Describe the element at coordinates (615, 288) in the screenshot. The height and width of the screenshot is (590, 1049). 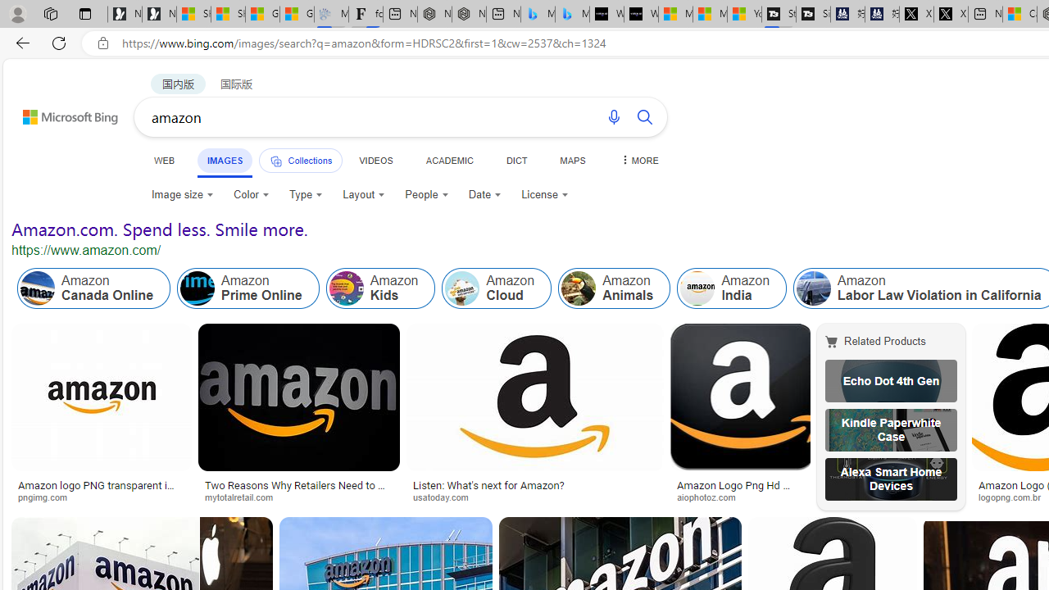
I see `Amazon Animals` at that location.